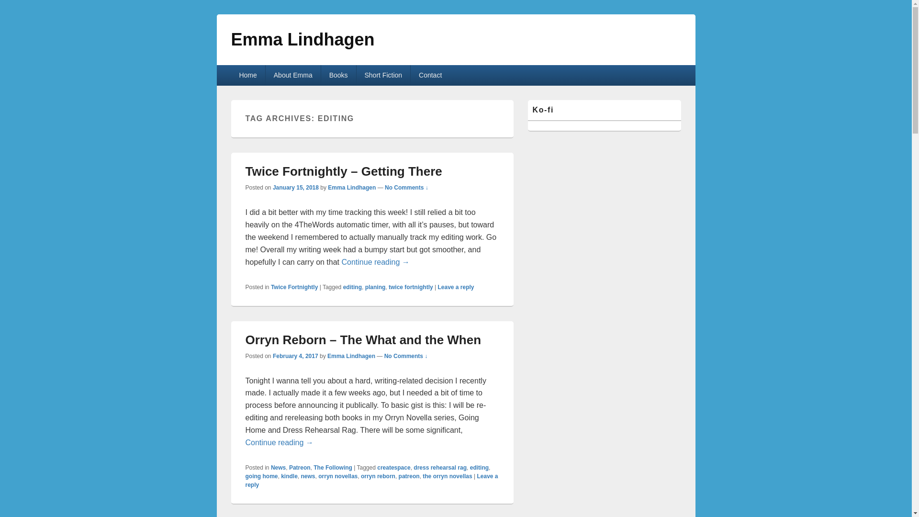 The height and width of the screenshot is (517, 919). Describe the element at coordinates (296, 187) in the screenshot. I see `January 15, 2018` at that location.